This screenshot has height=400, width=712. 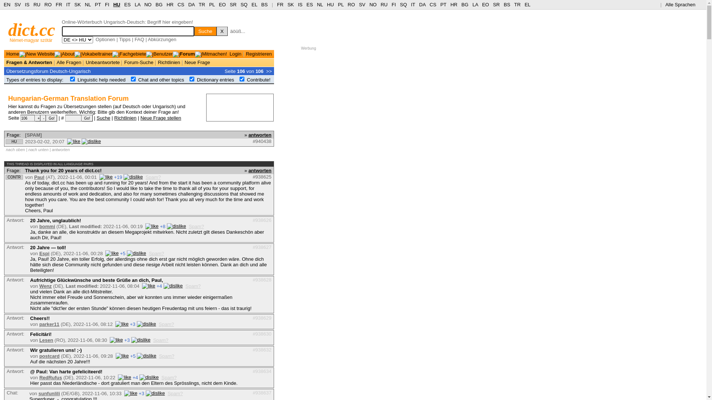 I want to click on SR, so click(x=497, y=4).